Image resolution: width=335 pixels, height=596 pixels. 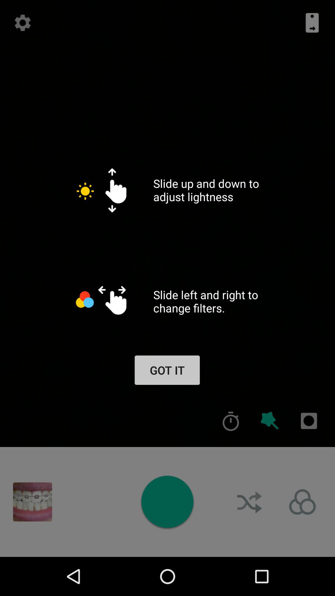 What do you see at coordinates (33, 502) in the screenshot?
I see `show teeth to focus` at bounding box center [33, 502].